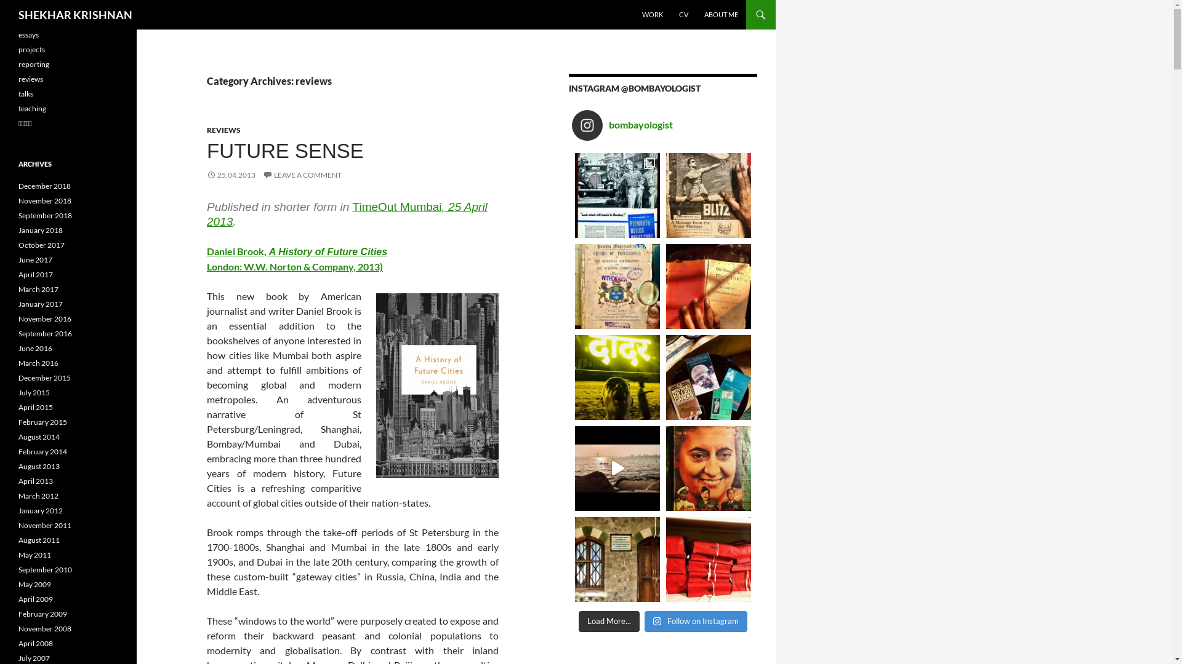 The height and width of the screenshot is (664, 1182). I want to click on February 2009, so click(43, 614).